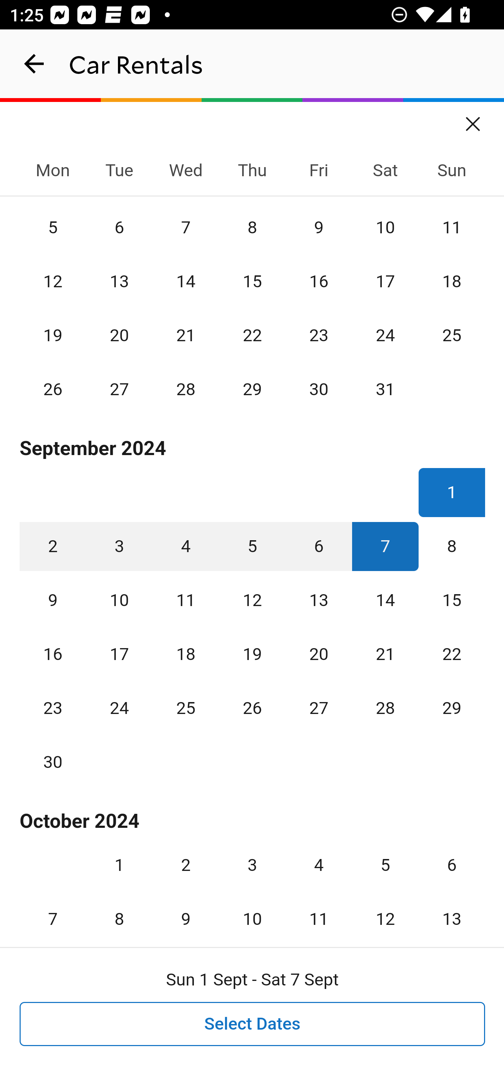 The width and height of the screenshot is (504, 1065). Describe the element at coordinates (473, 120) in the screenshot. I see `Close` at that location.